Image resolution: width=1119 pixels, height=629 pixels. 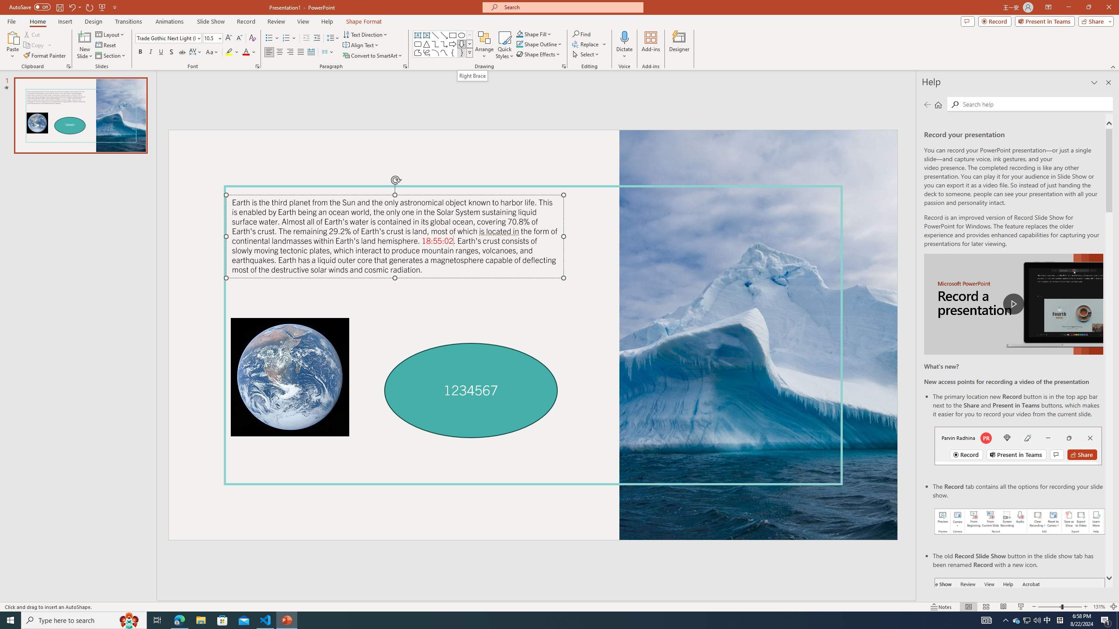 What do you see at coordinates (928, 104) in the screenshot?
I see `Previous page` at bounding box center [928, 104].